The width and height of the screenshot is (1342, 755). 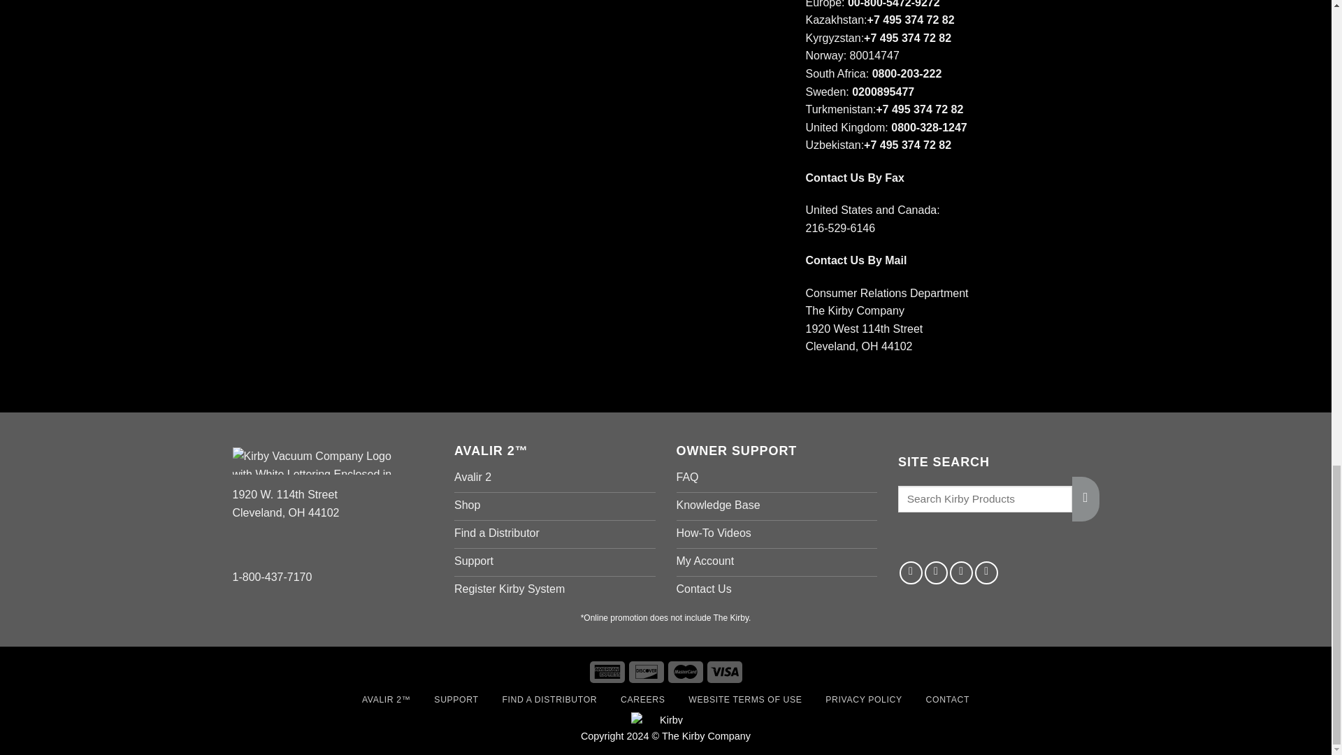 What do you see at coordinates (911, 573) in the screenshot?
I see `Follow on Facebook` at bounding box center [911, 573].